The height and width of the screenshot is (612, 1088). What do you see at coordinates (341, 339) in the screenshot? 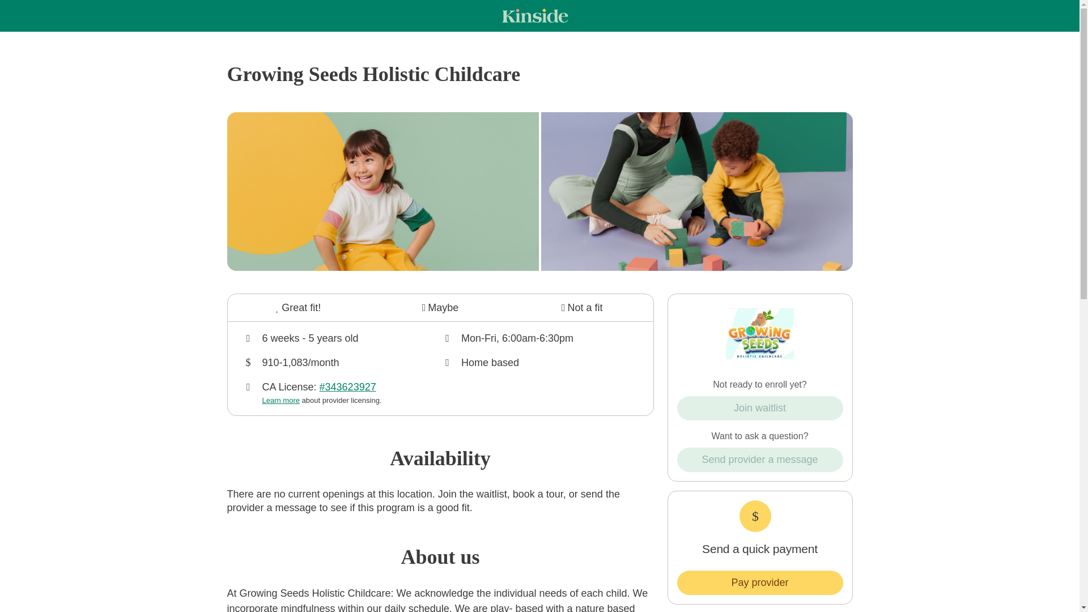
I see `Age range for children that this provider cares for` at bounding box center [341, 339].